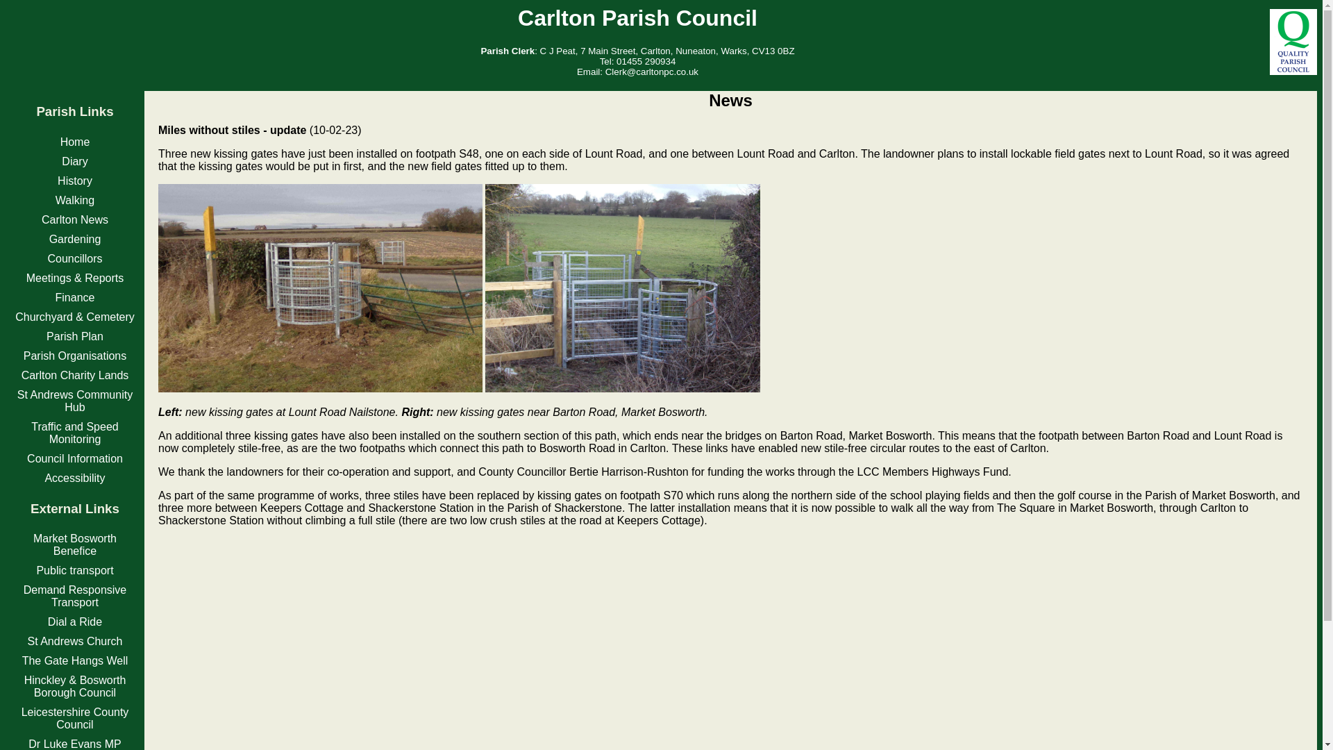 This screenshot has width=1333, height=750. What do you see at coordinates (74, 458) in the screenshot?
I see `Council Information` at bounding box center [74, 458].